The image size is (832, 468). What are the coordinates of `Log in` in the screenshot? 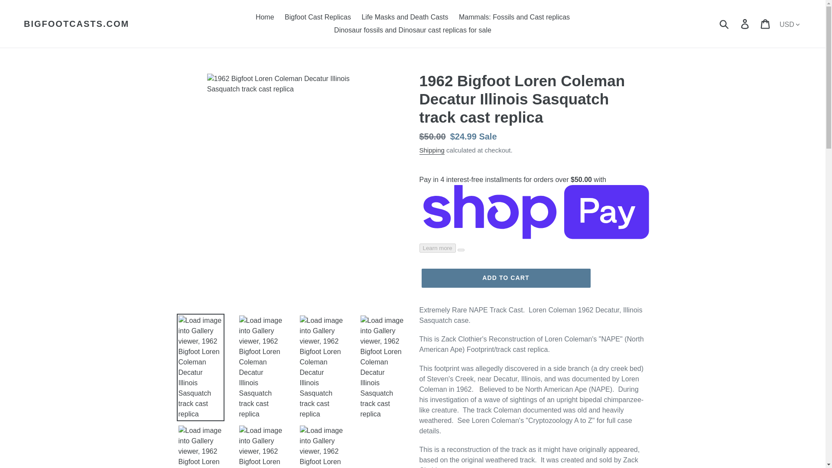 It's located at (745, 23).